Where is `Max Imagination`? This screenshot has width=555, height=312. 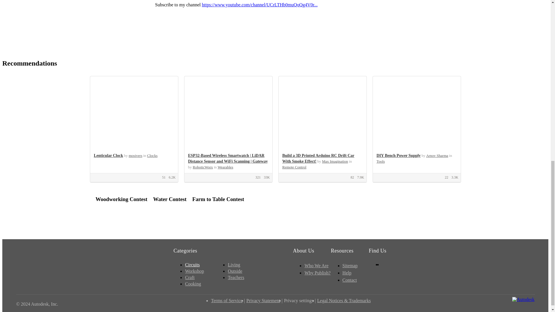
Max Imagination is located at coordinates (335, 161).